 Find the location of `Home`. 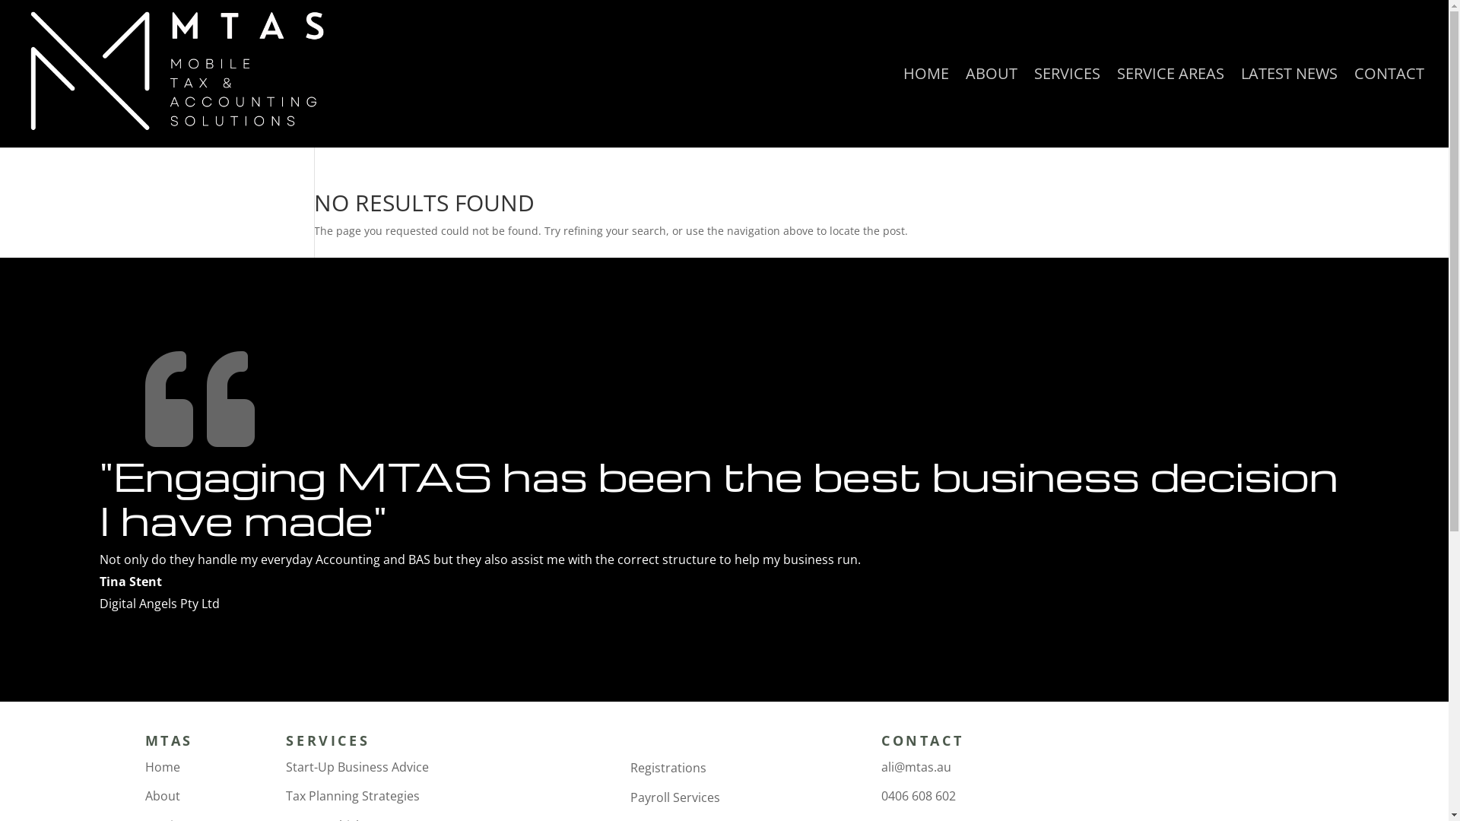

Home is located at coordinates (162, 767).